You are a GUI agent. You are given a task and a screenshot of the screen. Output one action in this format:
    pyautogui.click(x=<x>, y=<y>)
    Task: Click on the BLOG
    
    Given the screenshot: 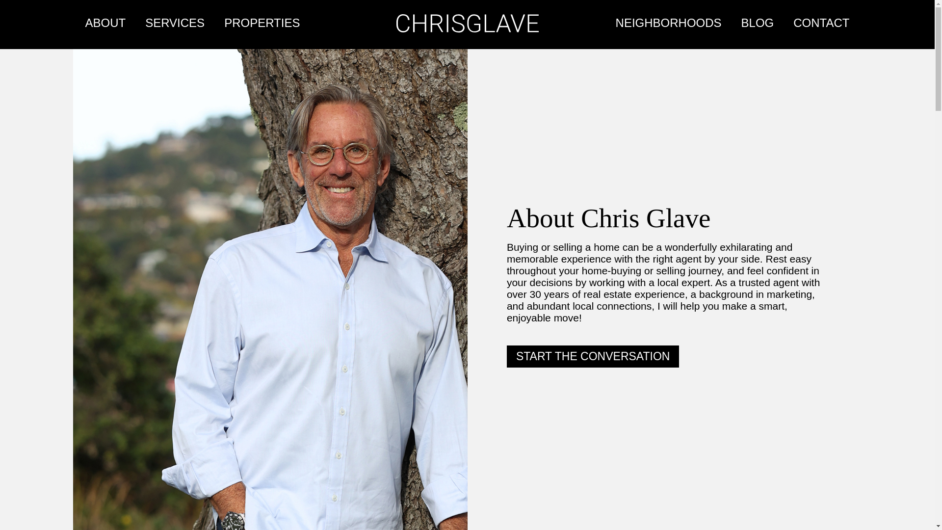 What is the action you would take?
    pyautogui.click(x=758, y=23)
    